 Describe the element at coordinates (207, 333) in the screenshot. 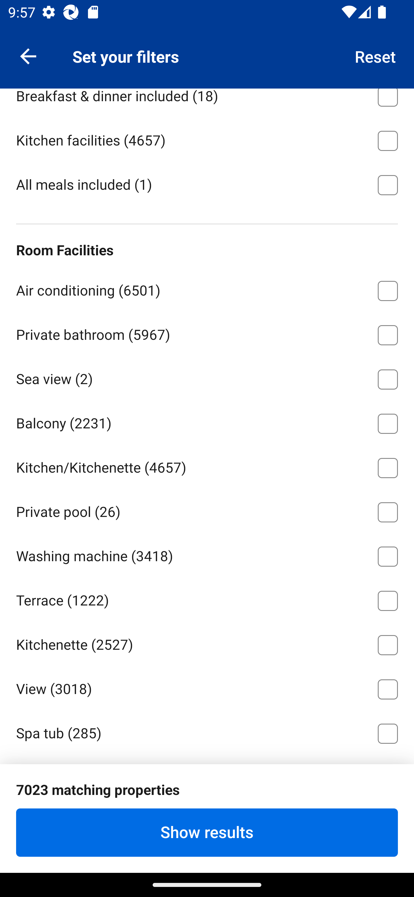

I see `Private bathroom ⁦(5967)` at that location.